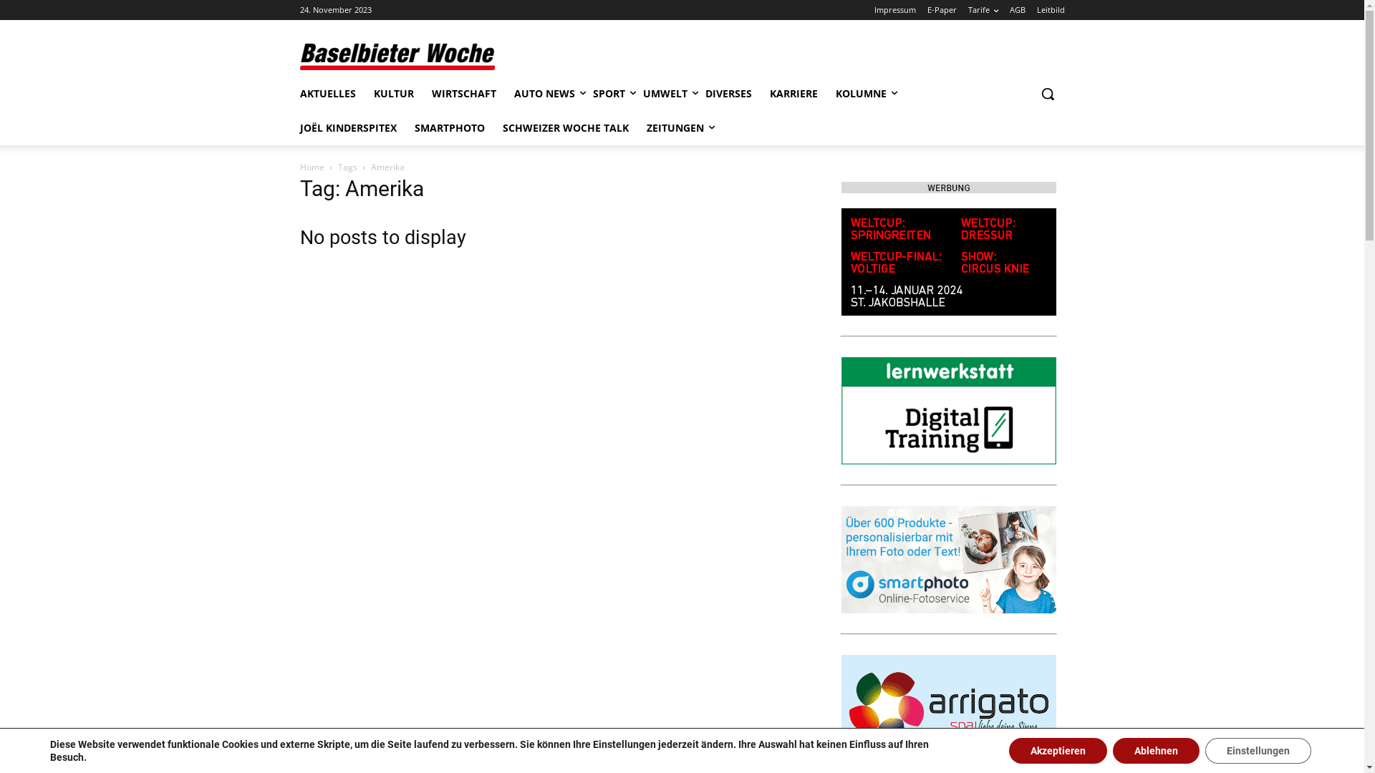 This screenshot has height=773, width=1375. Describe the element at coordinates (449, 128) in the screenshot. I see `SMARTPHOTO` at that location.